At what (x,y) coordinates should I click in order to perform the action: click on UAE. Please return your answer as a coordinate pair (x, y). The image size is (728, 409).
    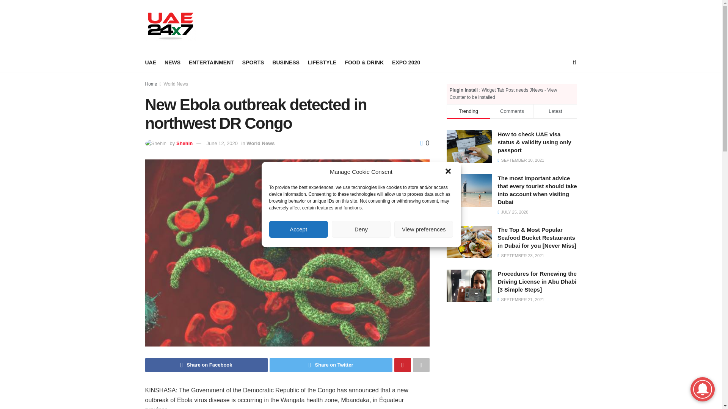
    Looking at the image, I should click on (151, 62).